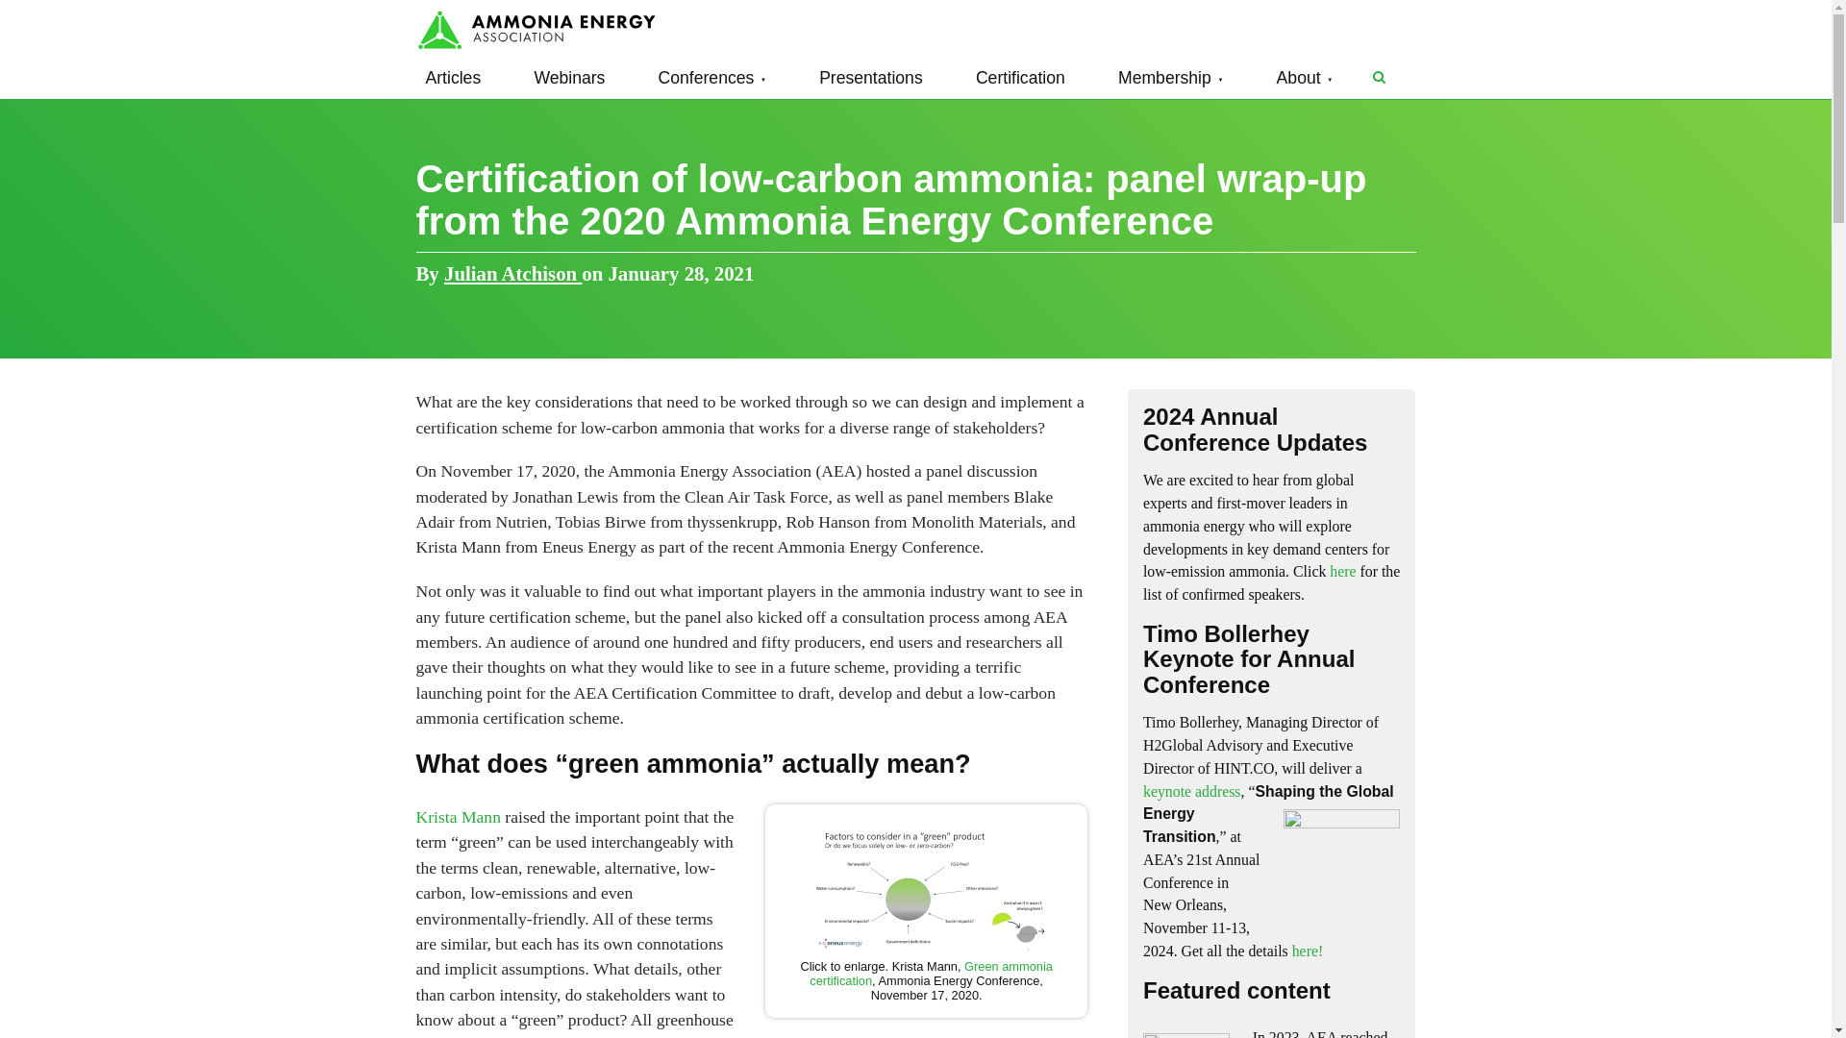  I want to click on Presentations, so click(871, 77).